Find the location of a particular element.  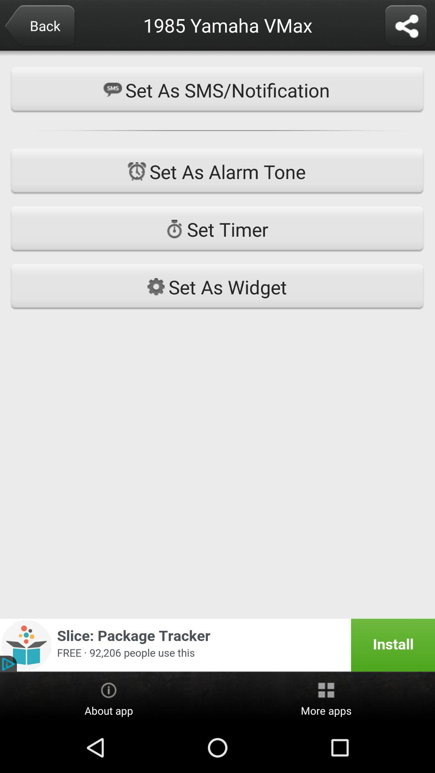

swipe until the about app button is located at coordinates (109, 698).